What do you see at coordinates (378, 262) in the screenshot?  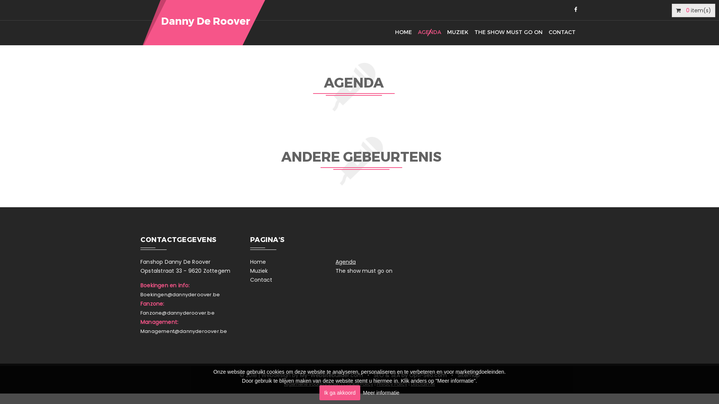 I see `Agenda` at bounding box center [378, 262].